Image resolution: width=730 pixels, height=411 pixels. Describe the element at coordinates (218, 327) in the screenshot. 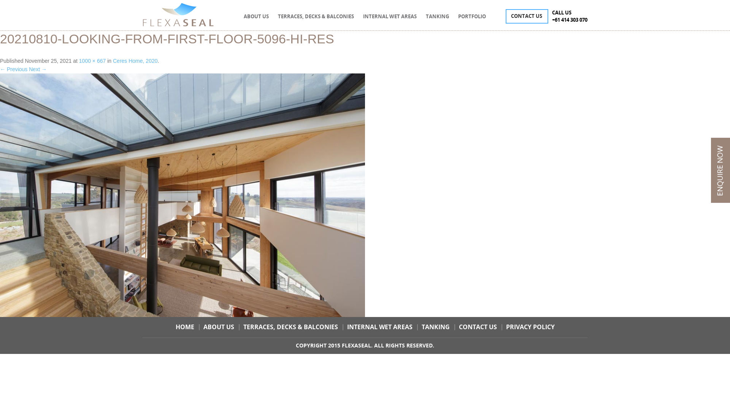

I see `ABOUT US` at that location.